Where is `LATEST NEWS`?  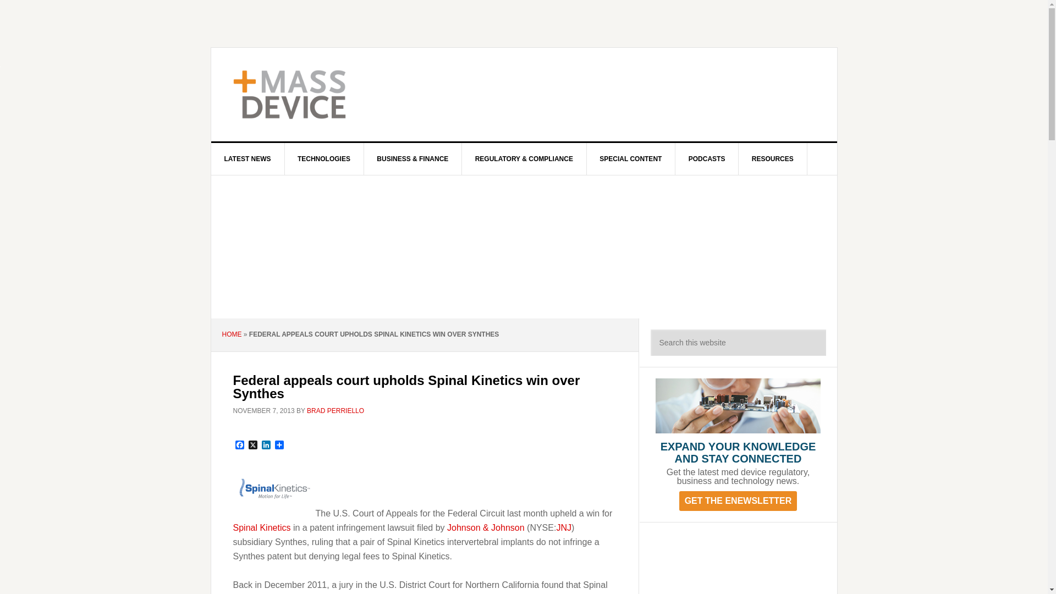
LATEST NEWS is located at coordinates (248, 158).